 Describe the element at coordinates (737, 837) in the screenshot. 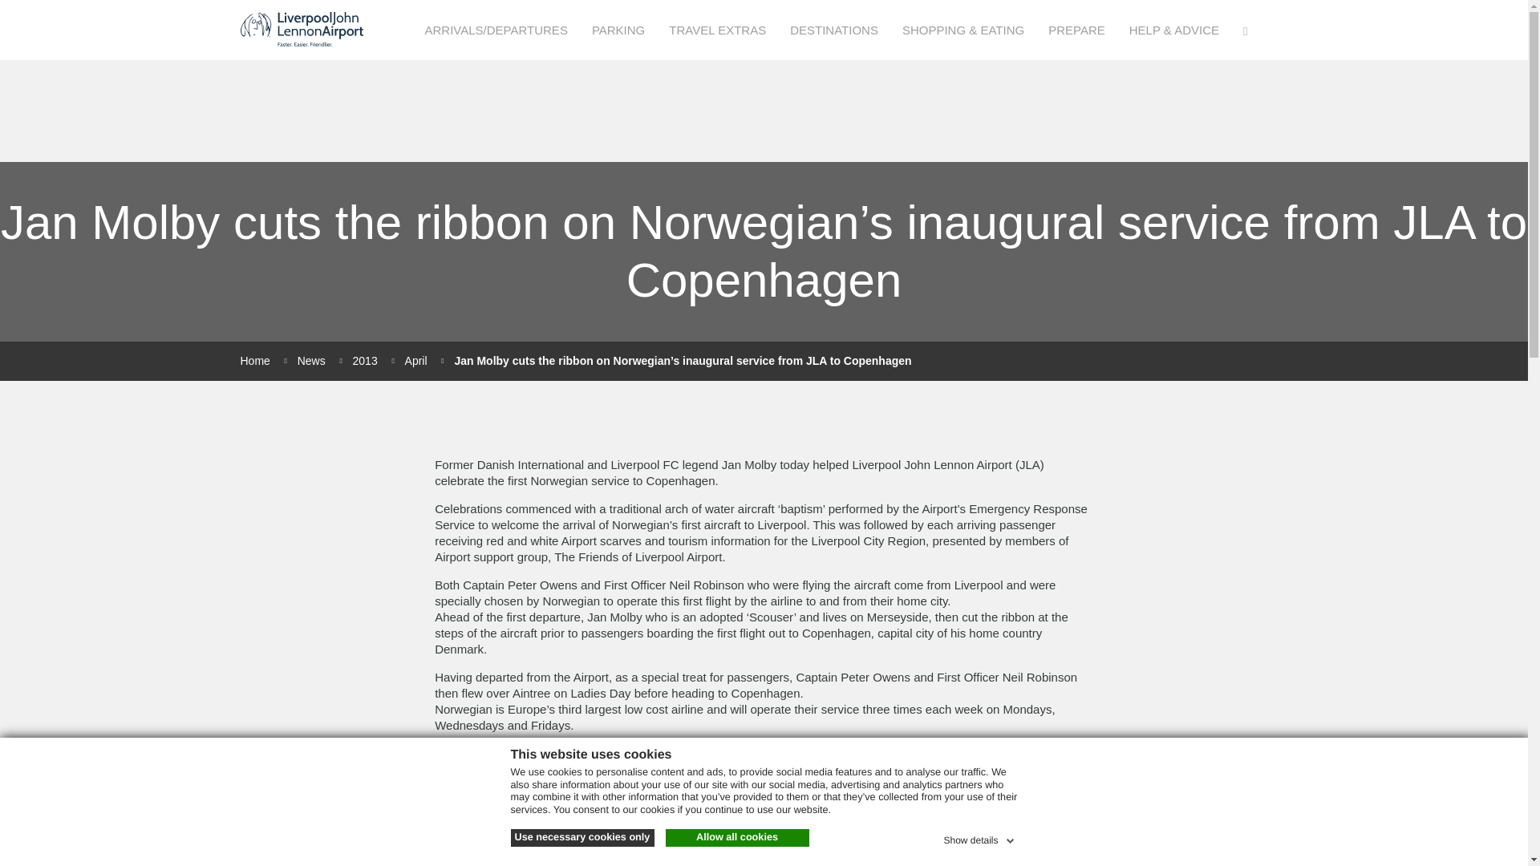

I see `Allow all cookies` at that location.